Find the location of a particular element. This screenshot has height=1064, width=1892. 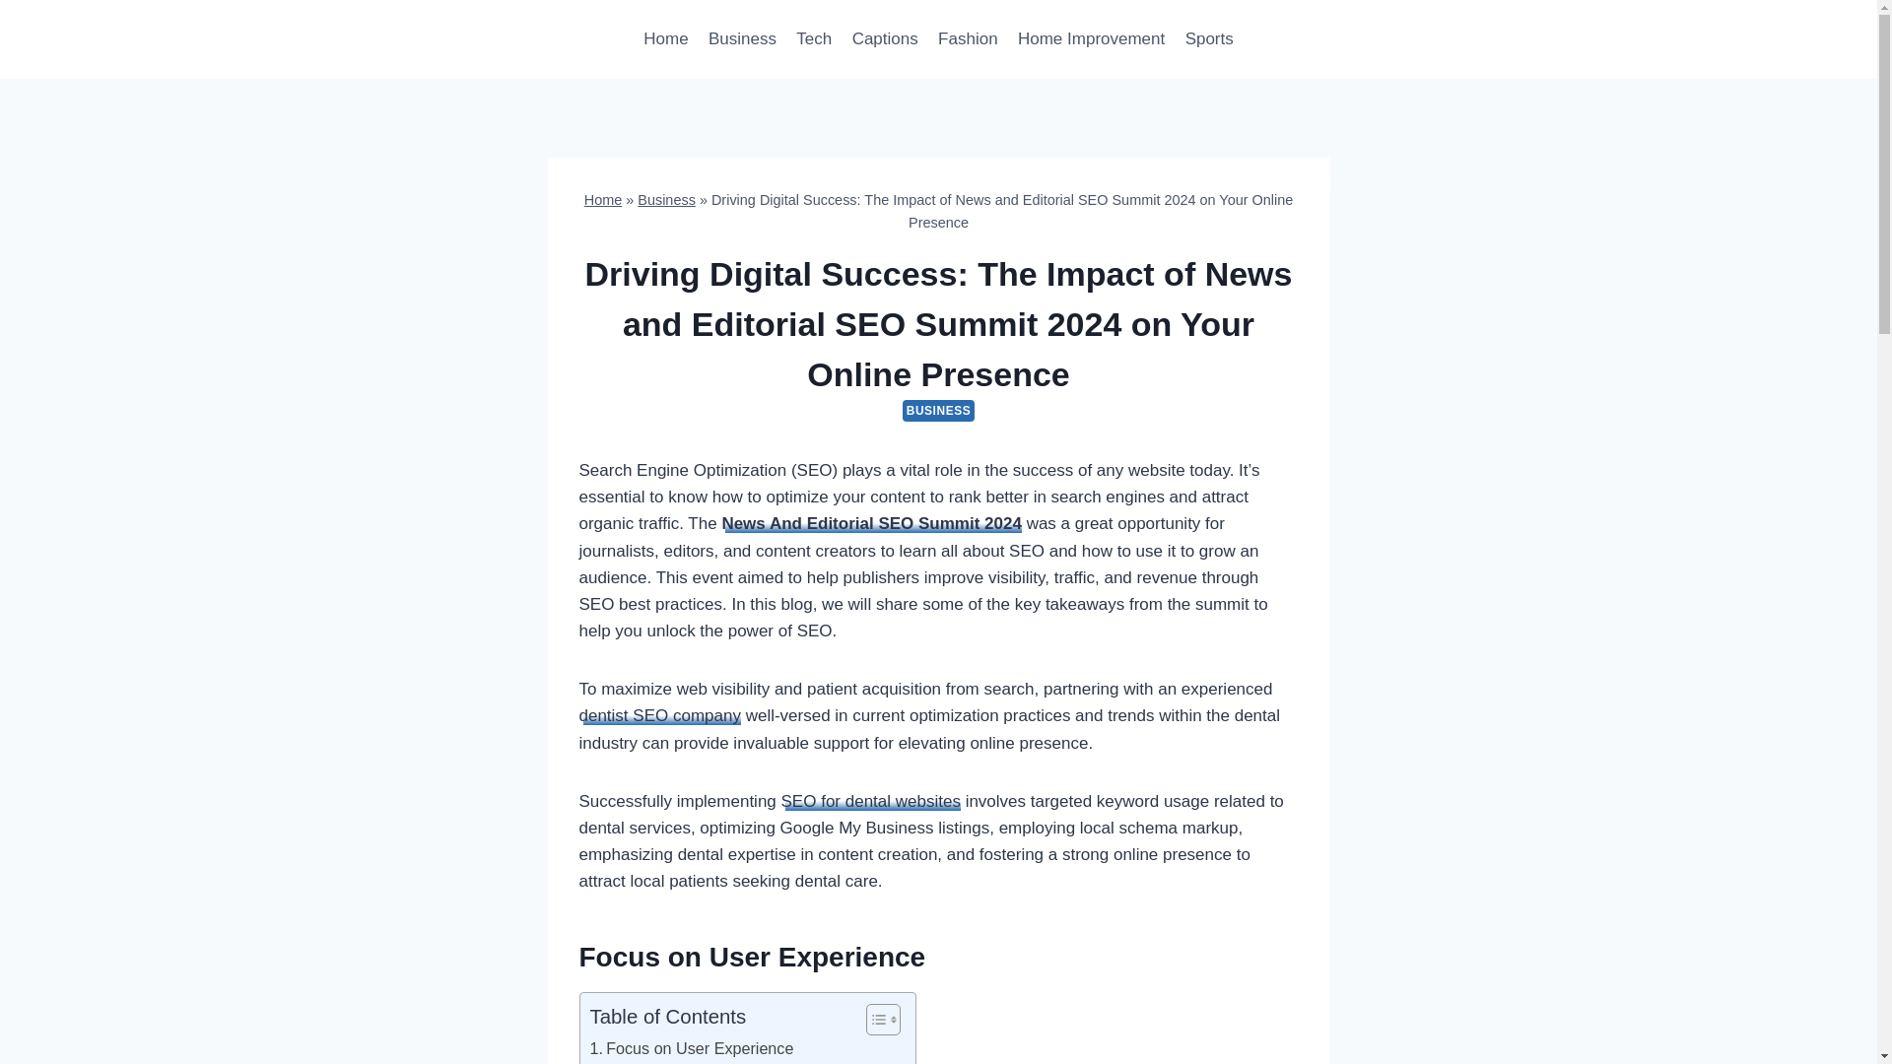

Business is located at coordinates (742, 39).